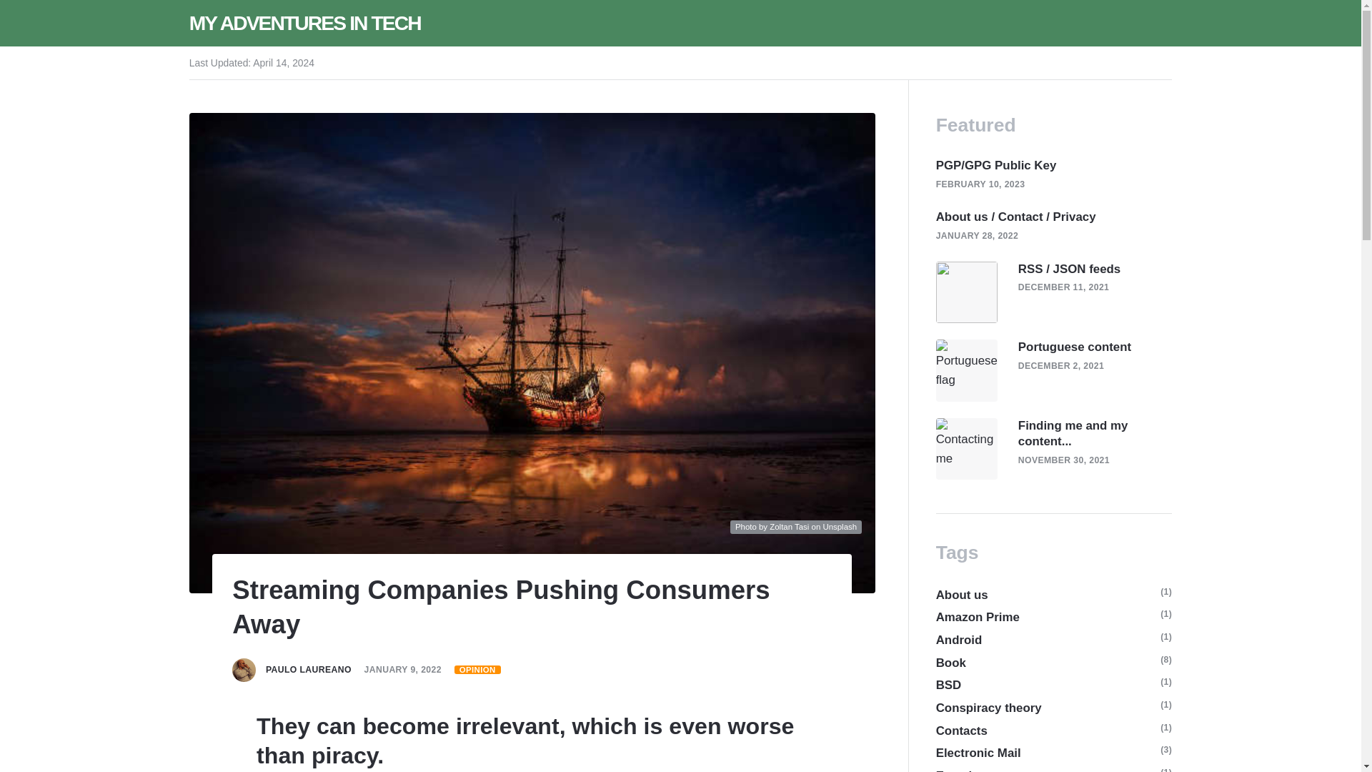 The image size is (1372, 772). What do you see at coordinates (1095, 433) in the screenshot?
I see `Finding me and my content...` at bounding box center [1095, 433].